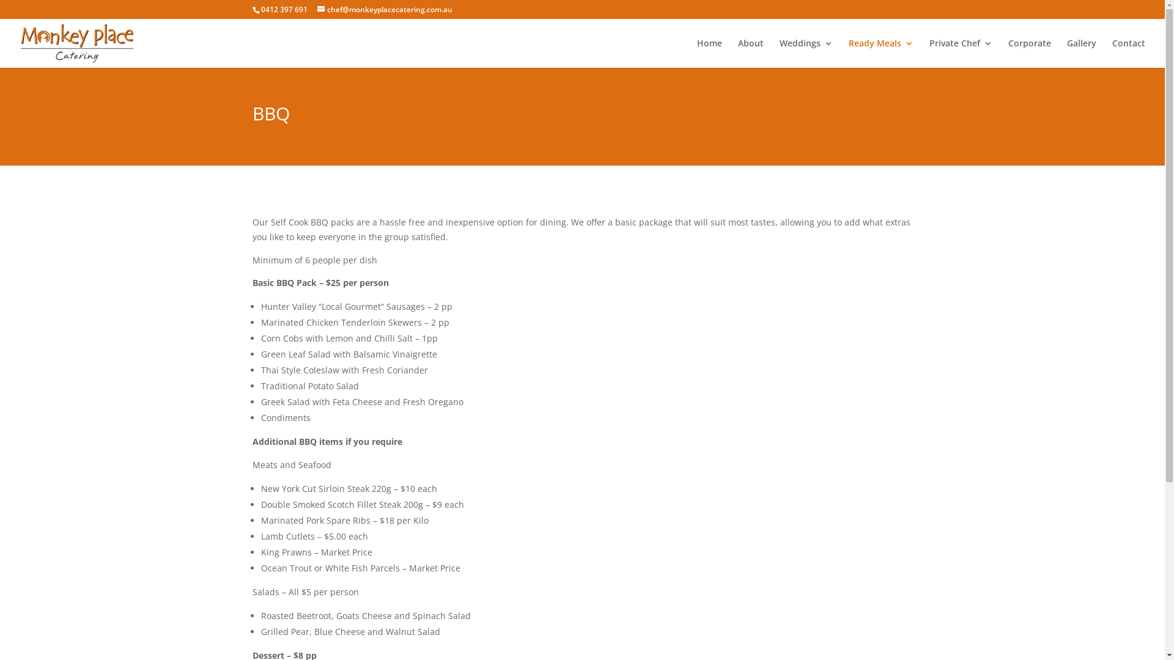 This screenshot has width=1174, height=660. Describe the element at coordinates (709, 54) in the screenshot. I see `Home` at that location.